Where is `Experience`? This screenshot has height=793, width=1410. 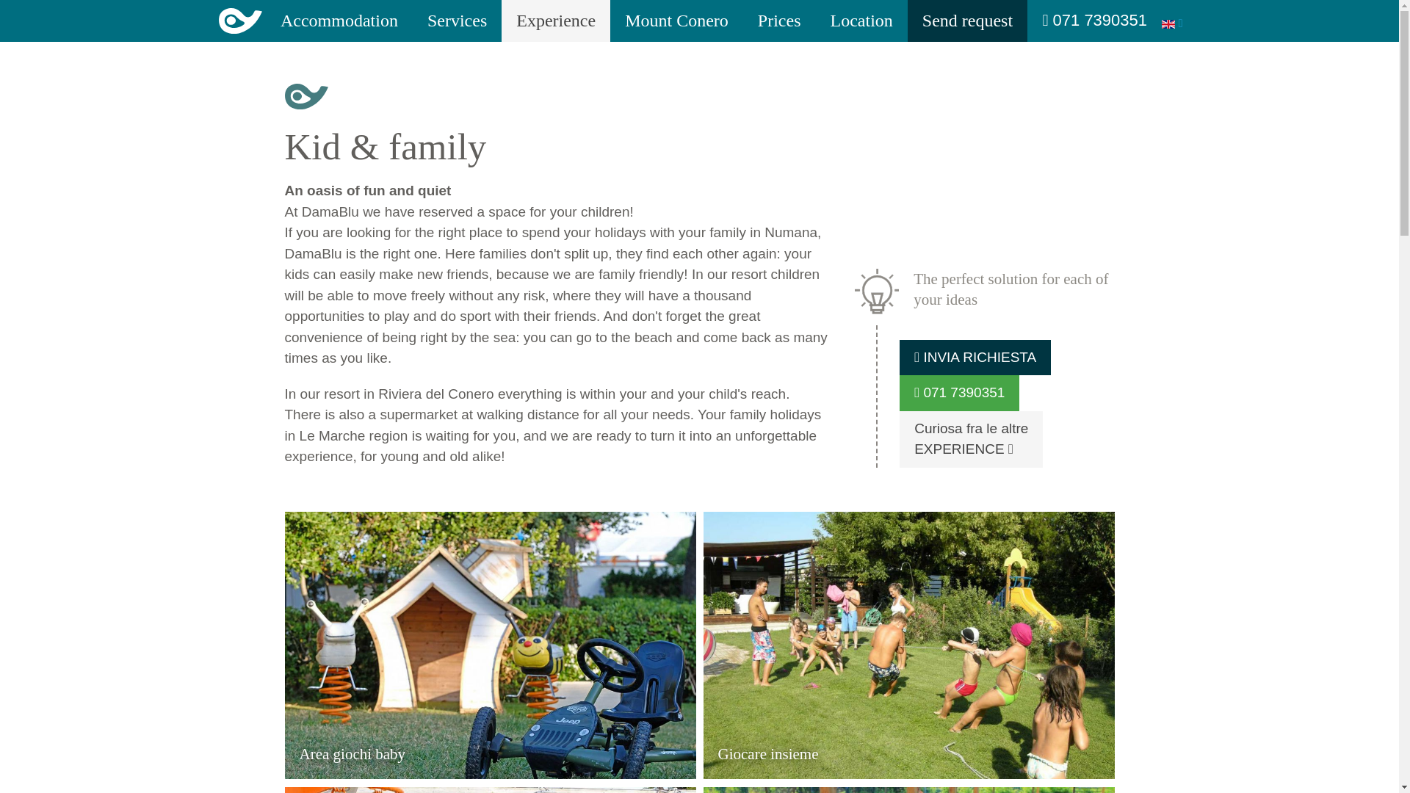 Experience is located at coordinates (968, 21).